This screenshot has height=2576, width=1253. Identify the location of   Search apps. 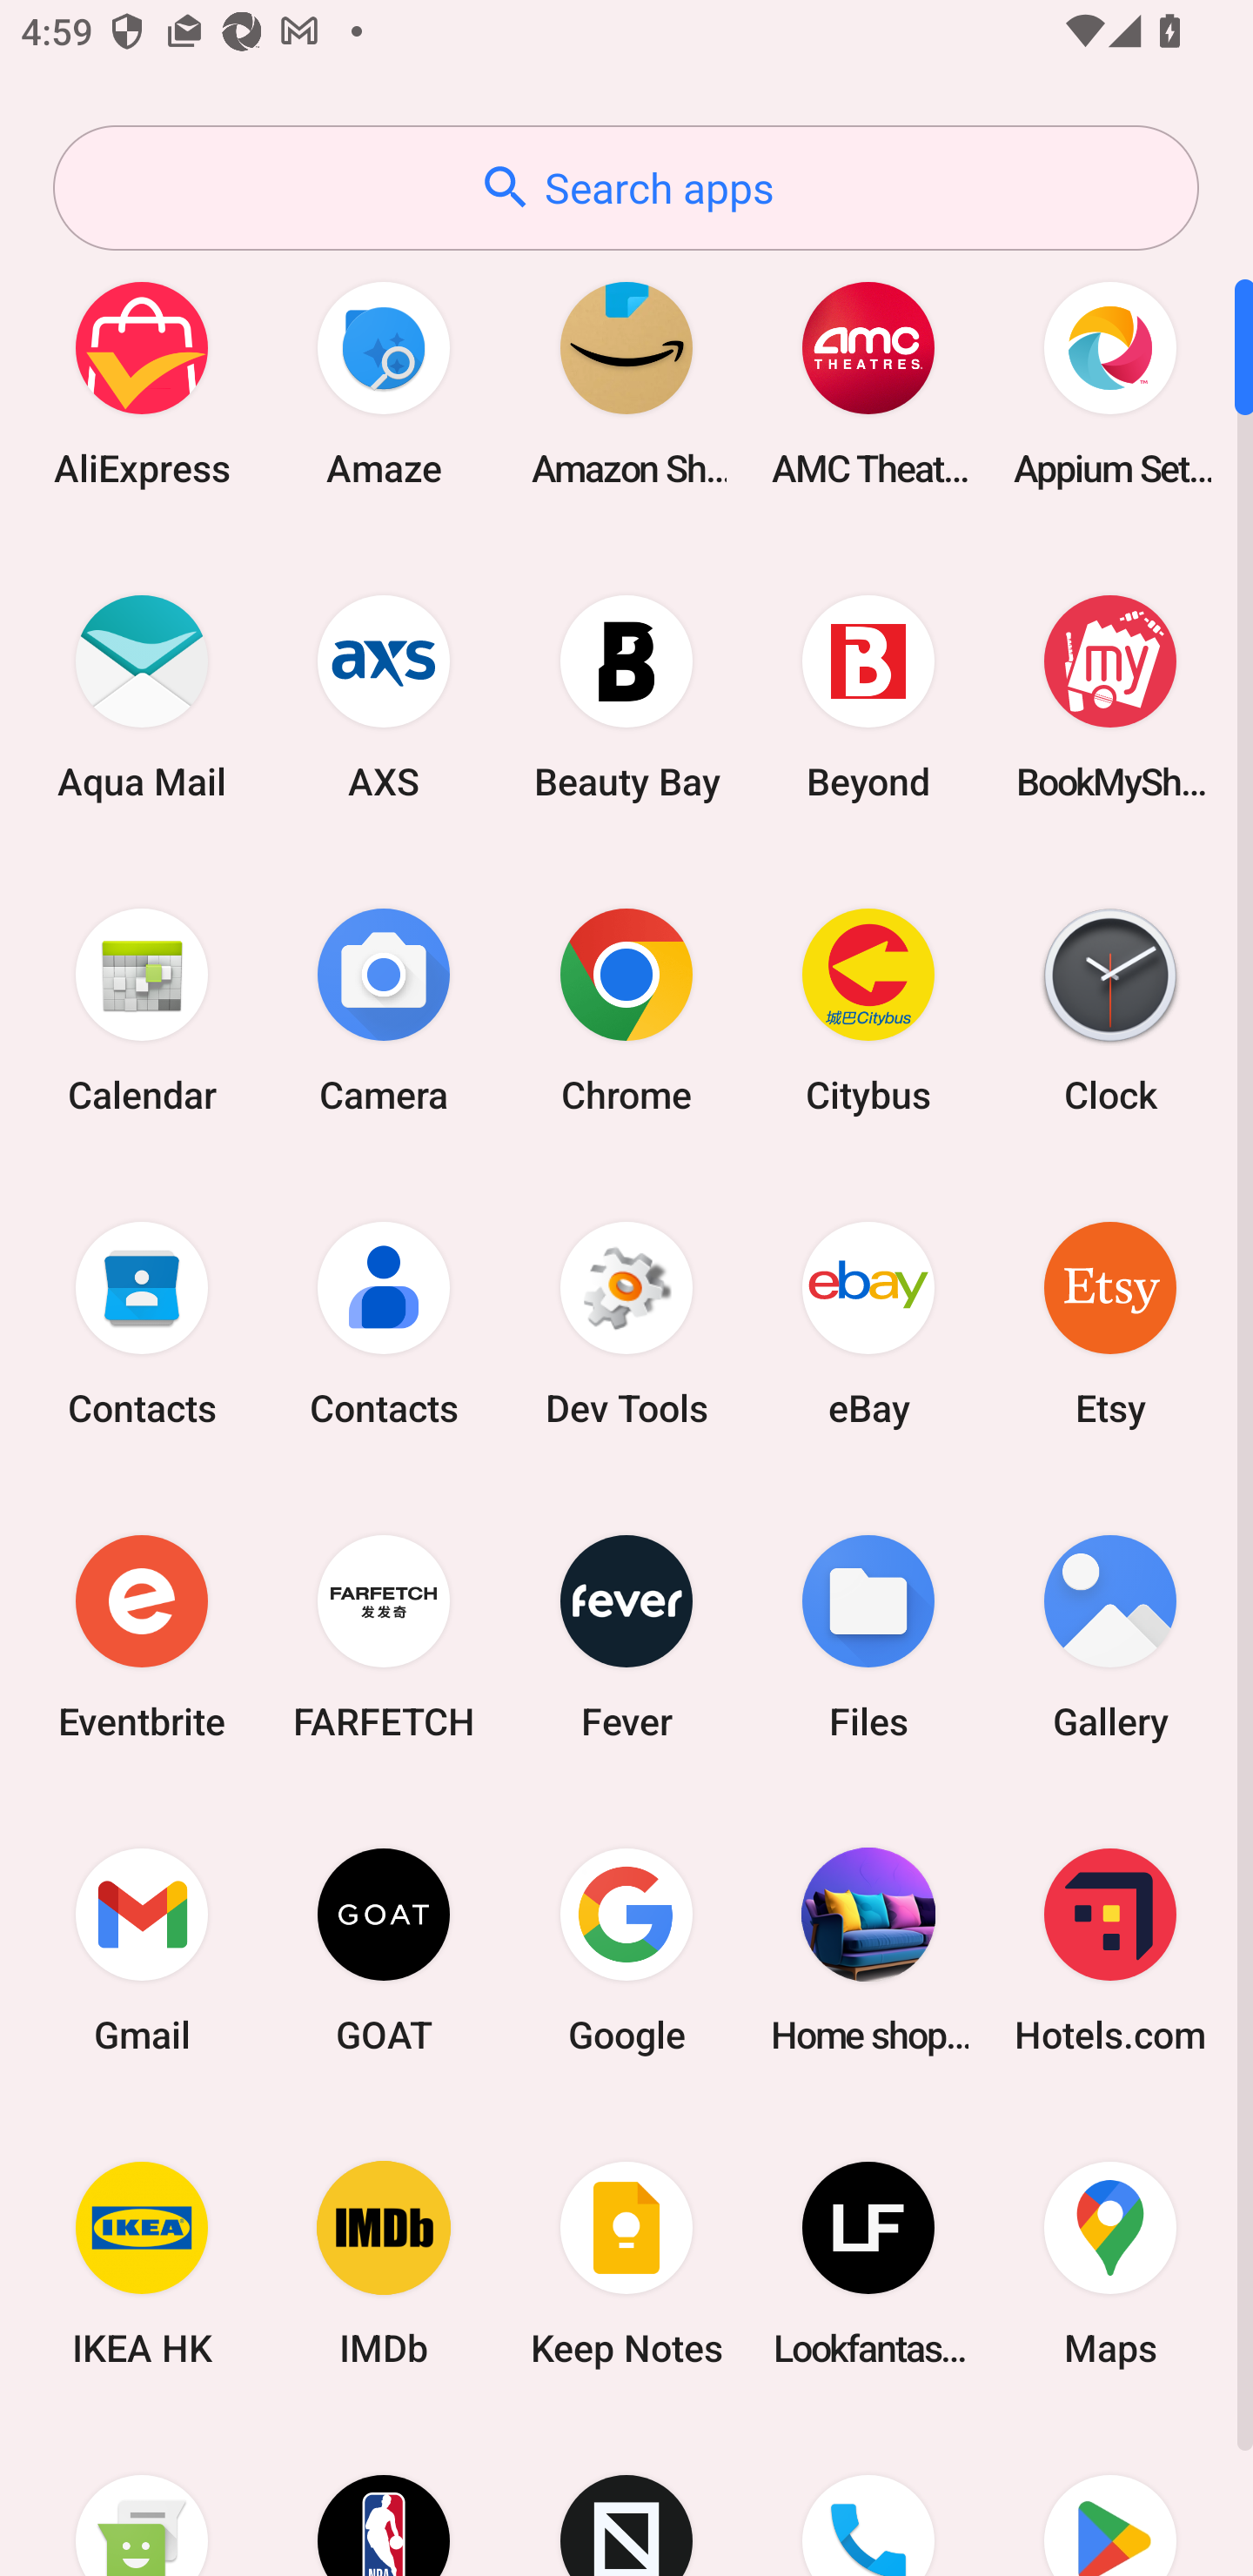
(626, 188).